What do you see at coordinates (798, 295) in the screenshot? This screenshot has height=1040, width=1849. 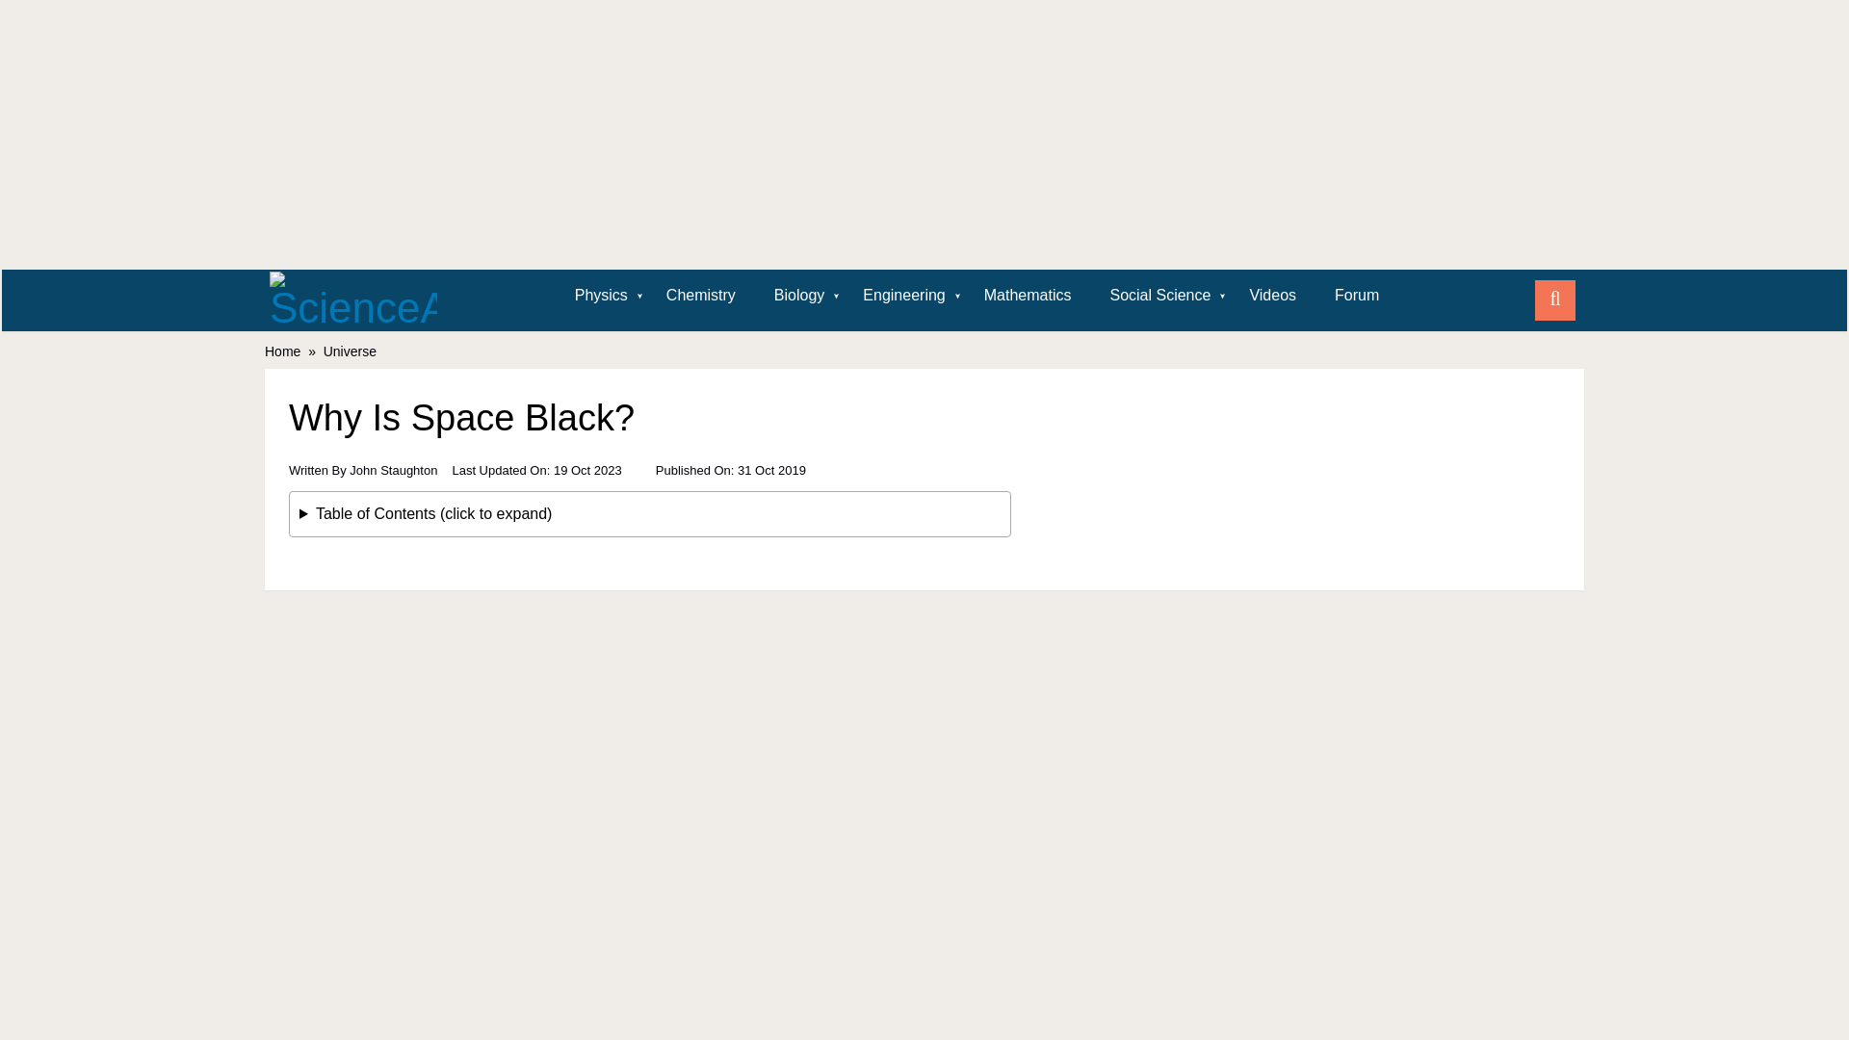 I see `Biology` at bounding box center [798, 295].